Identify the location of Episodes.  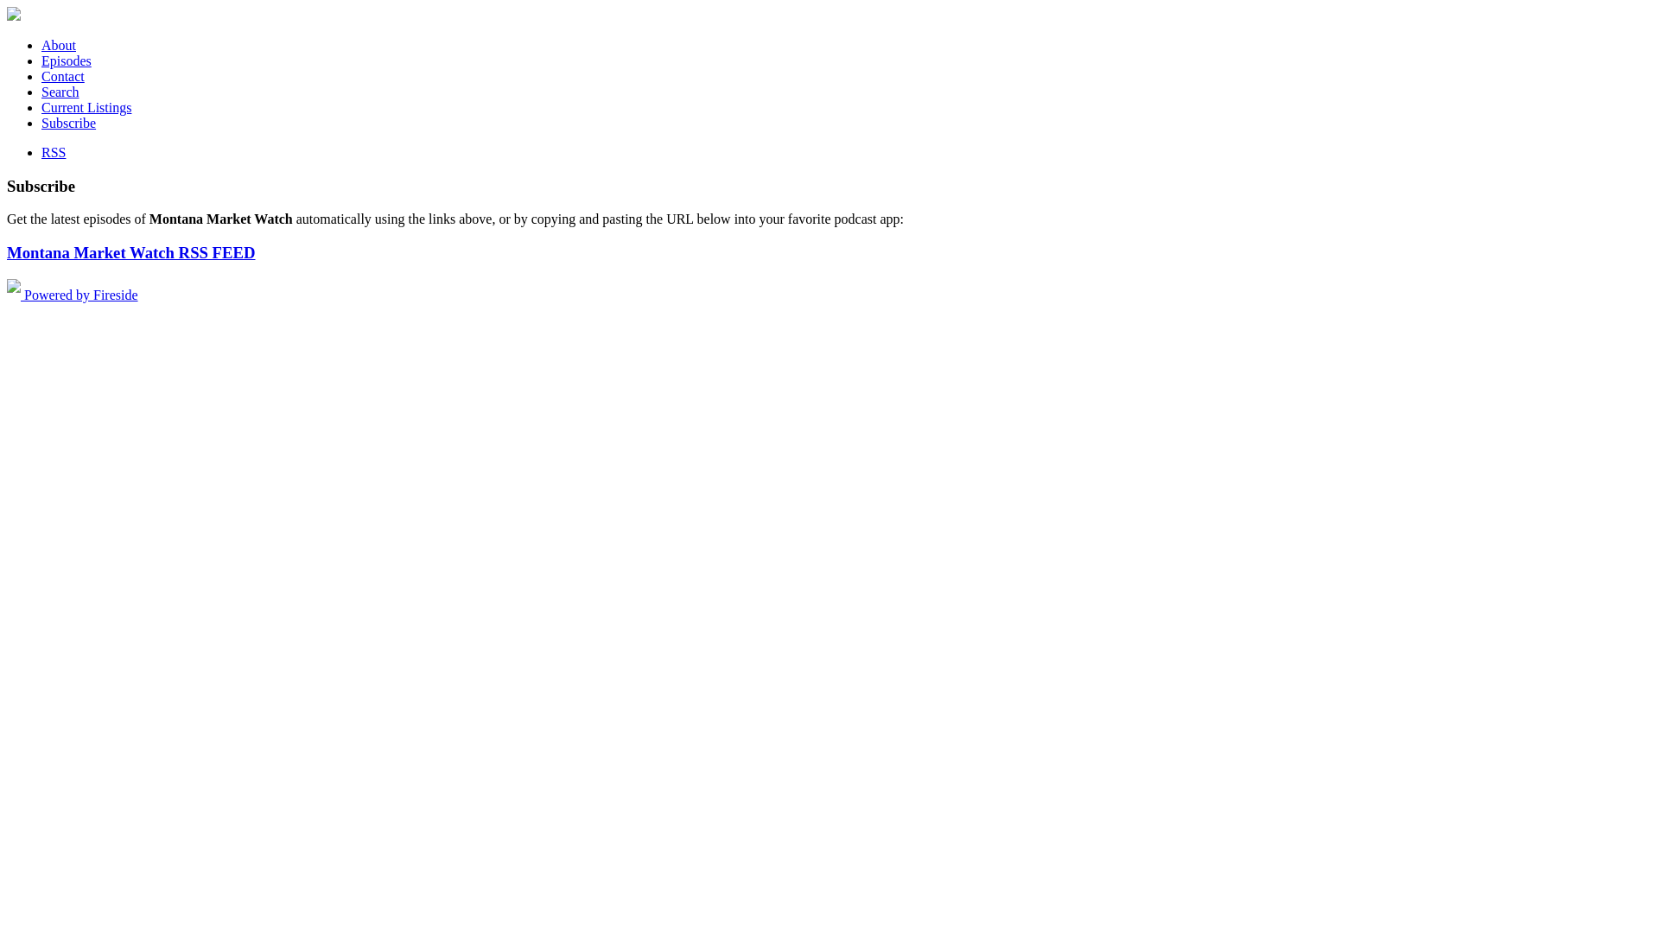
(67, 60).